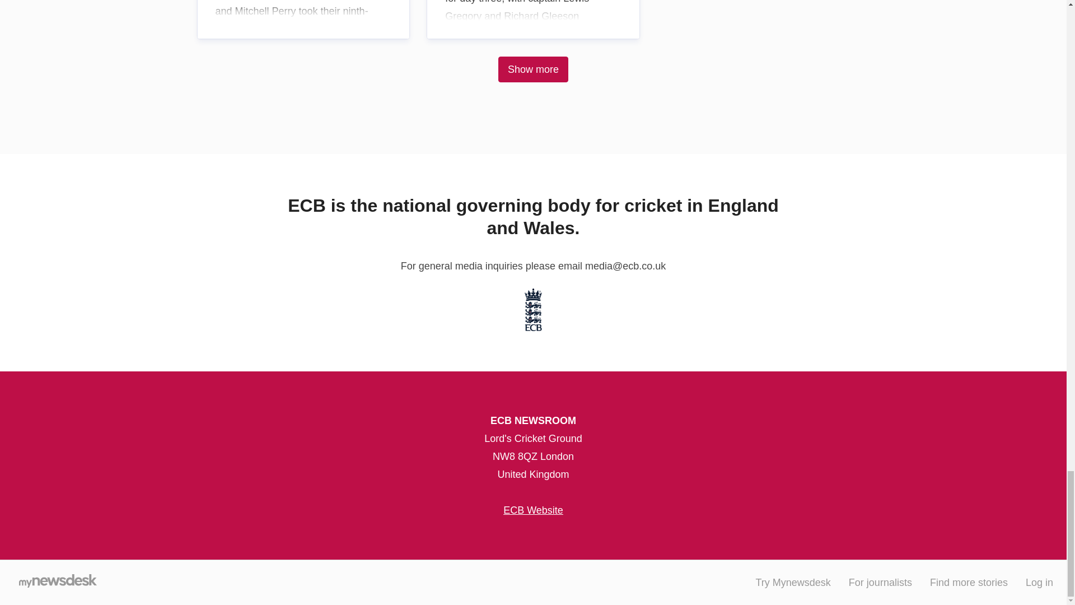 Image resolution: width=1075 pixels, height=605 pixels. I want to click on ECB Website, so click(533, 510).